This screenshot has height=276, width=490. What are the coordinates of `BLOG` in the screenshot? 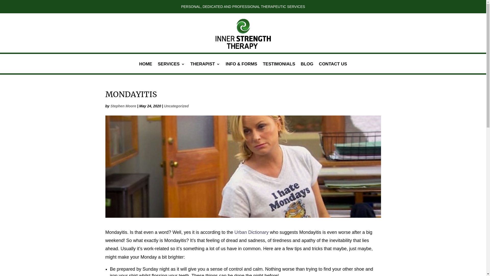 It's located at (307, 68).